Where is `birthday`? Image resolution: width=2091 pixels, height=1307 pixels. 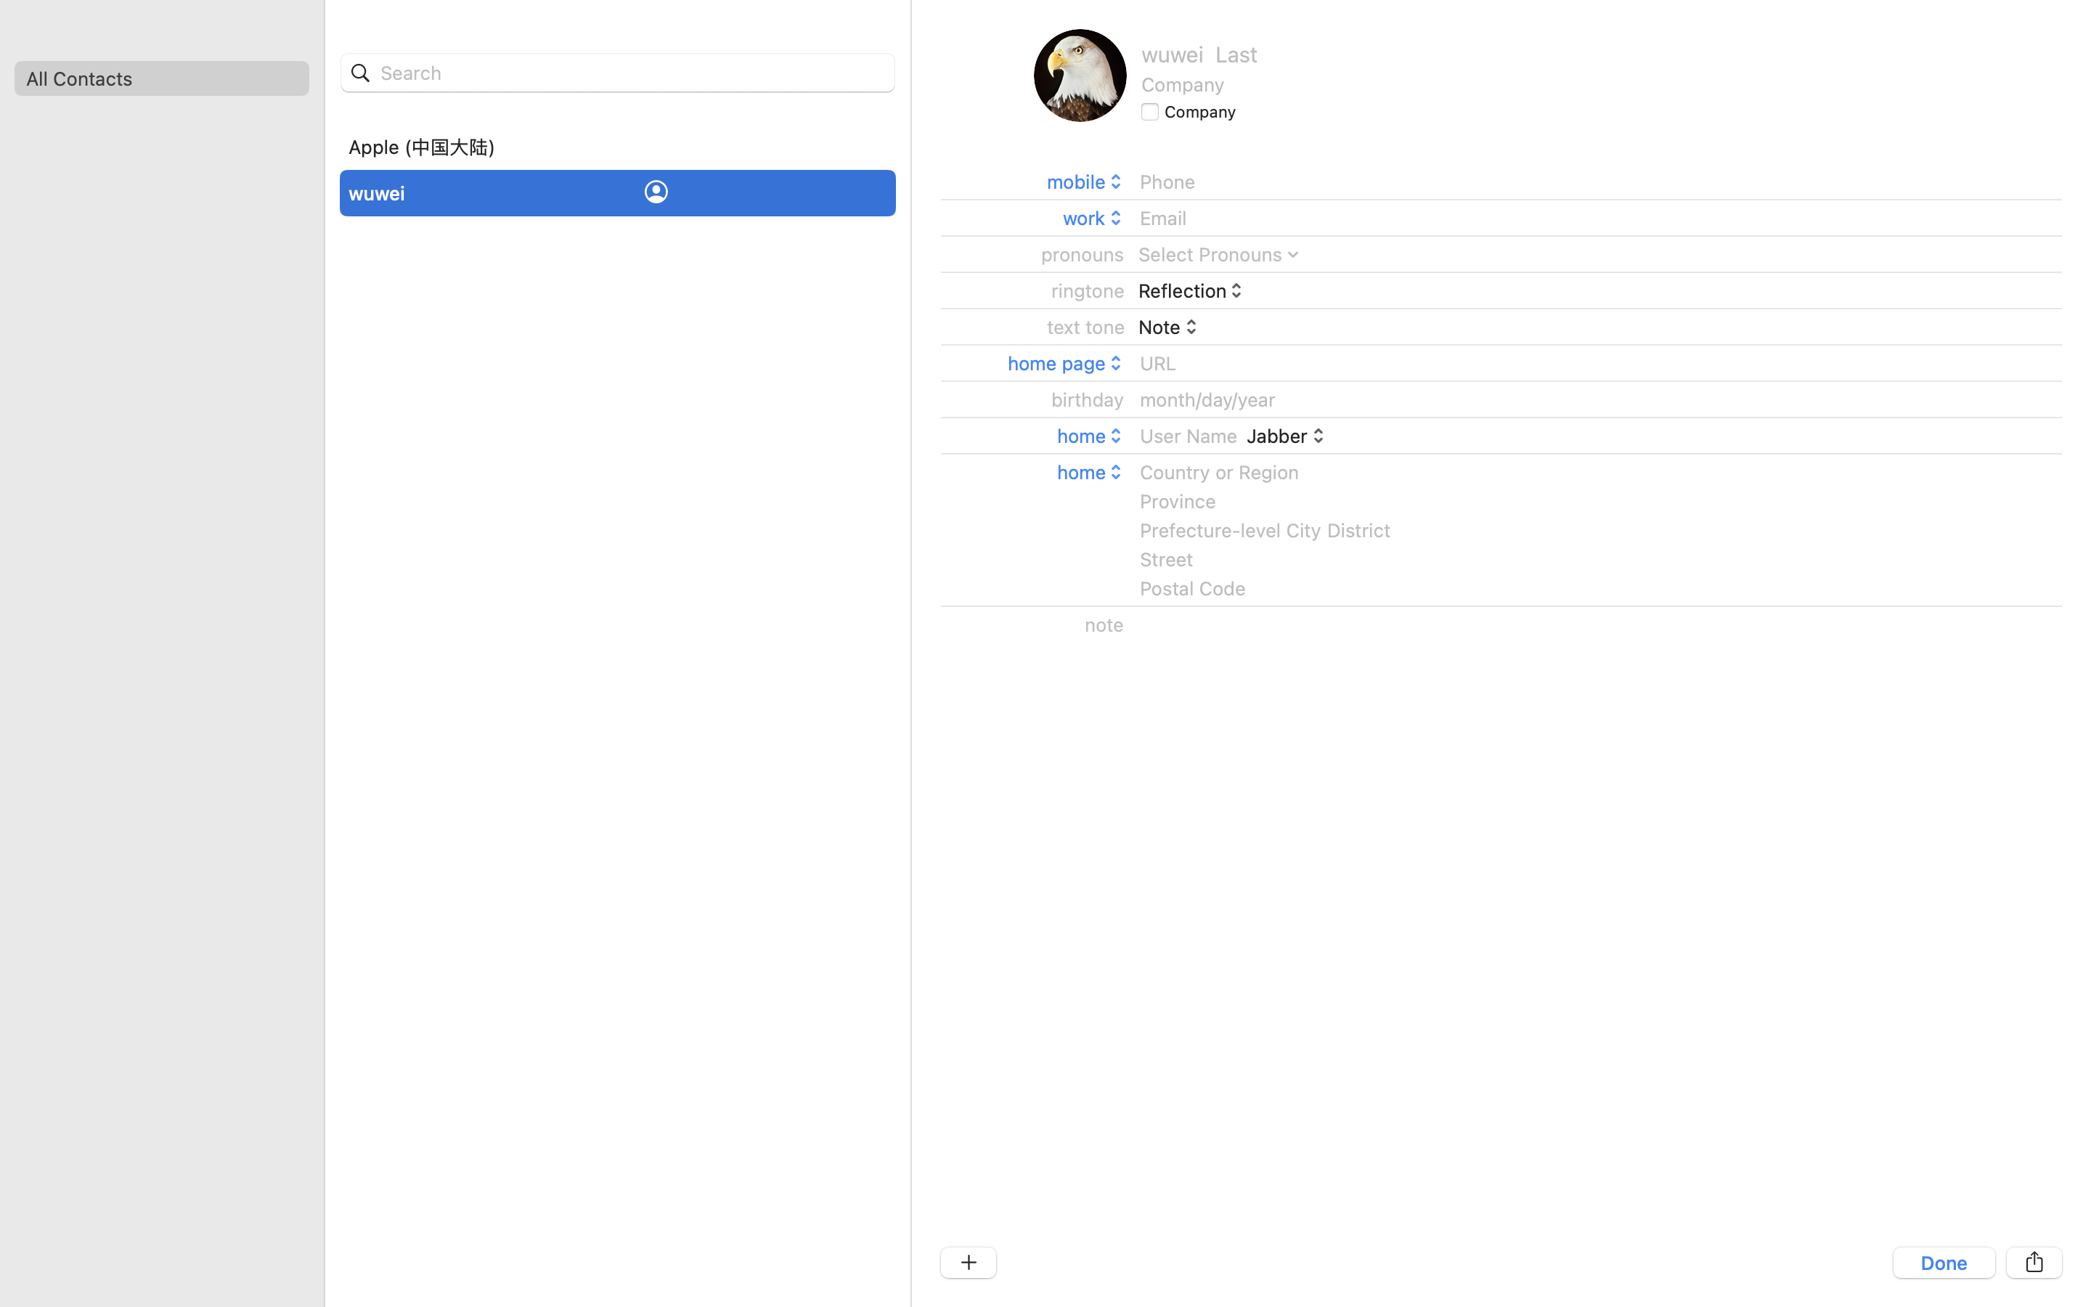
birthday is located at coordinates (1088, 399).